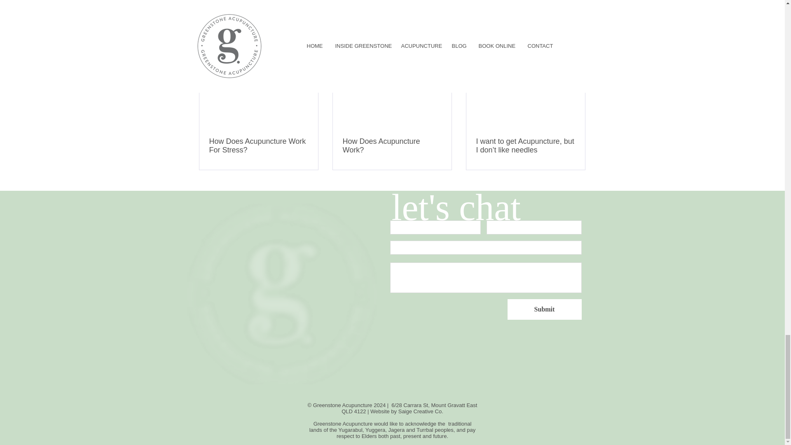 This screenshot has height=445, width=791. What do you see at coordinates (406, 411) in the screenshot?
I see `Website by Saige Creative Co.` at bounding box center [406, 411].